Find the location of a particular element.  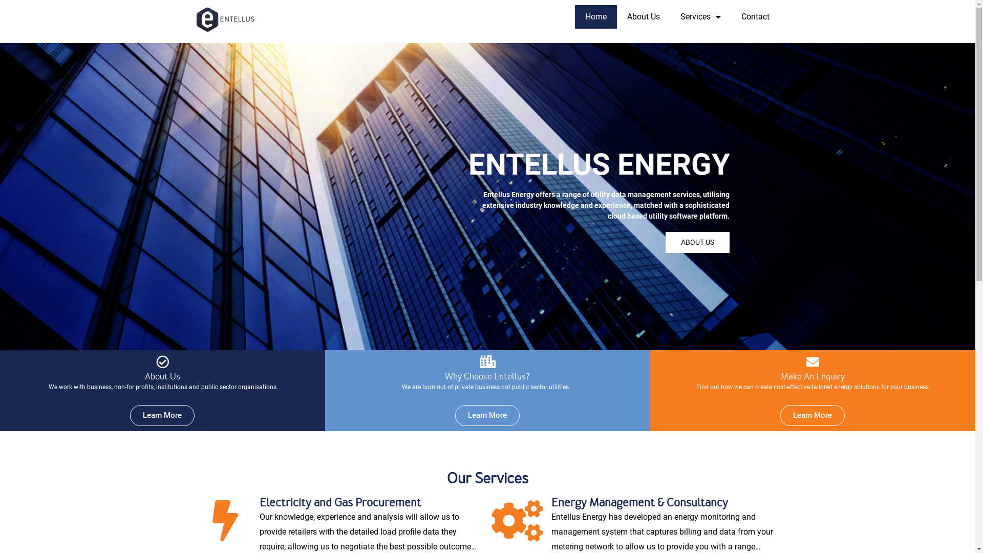

Services is located at coordinates (700, 17).